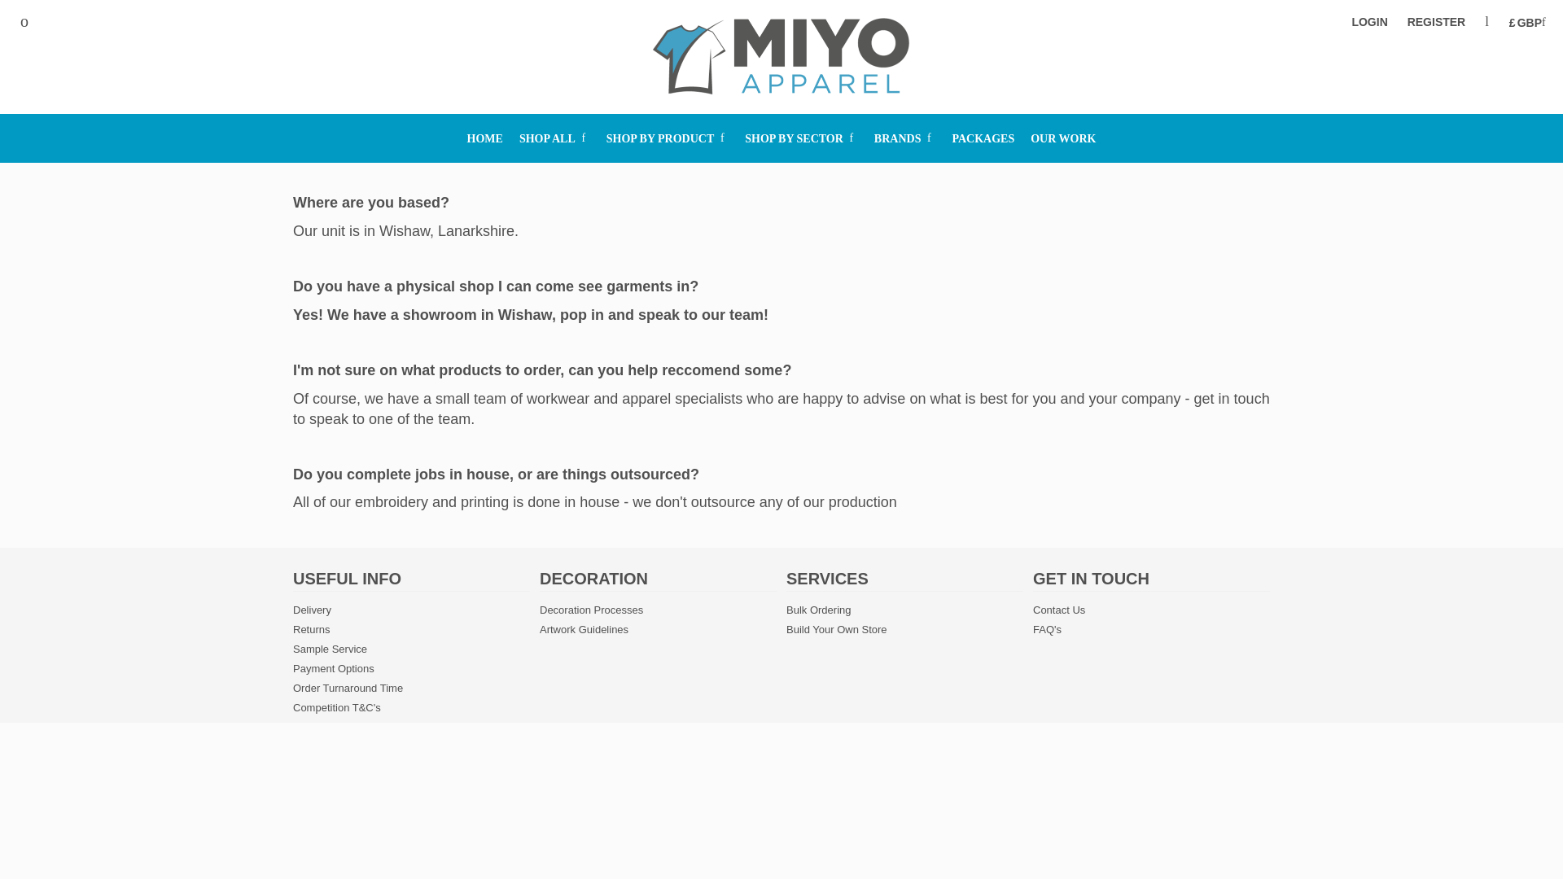 Image resolution: width=1563 pixels, height=879 pixels. I want to click on Build Your Own Store, so click(837, 628).